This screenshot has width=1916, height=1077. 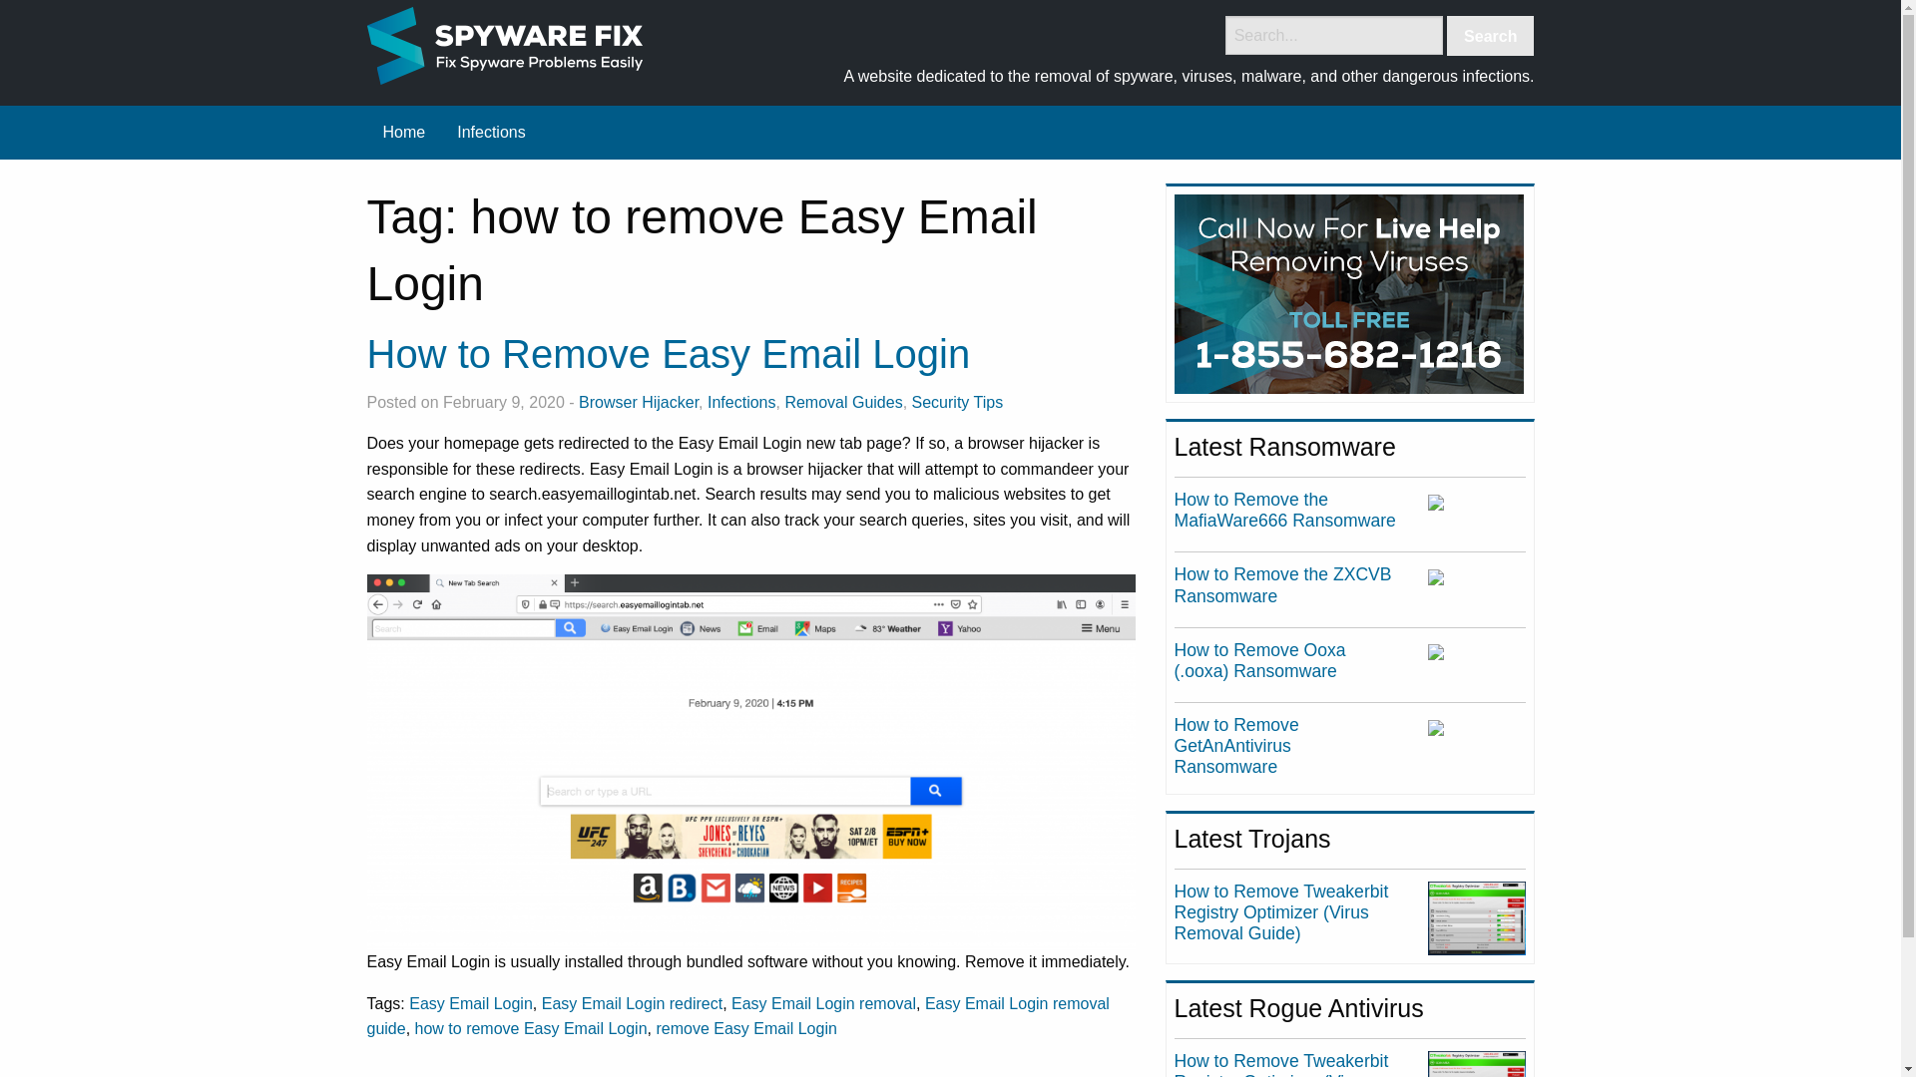 What do you see at coordinates (669, 353) in the screenshot?
I see `How to Remove Easy Email Login` at bounding box center [669, 353].